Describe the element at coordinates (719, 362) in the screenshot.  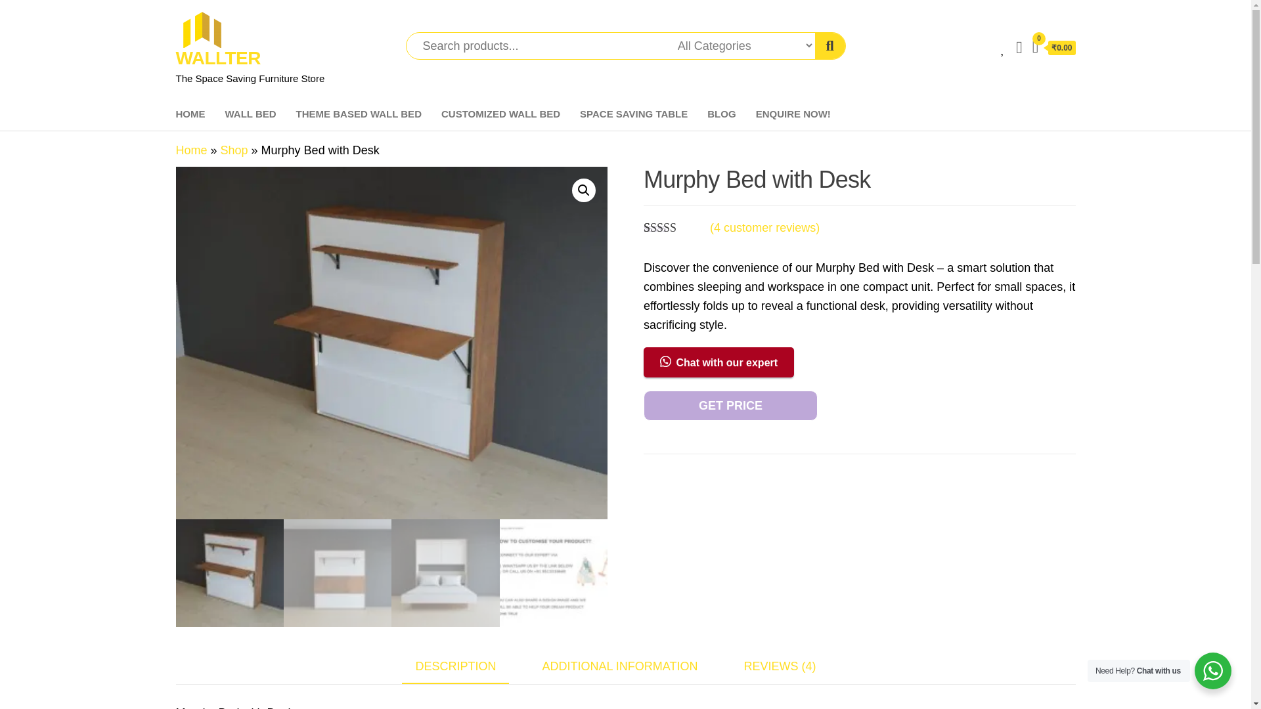
I see `Chat with our expert` at that location.